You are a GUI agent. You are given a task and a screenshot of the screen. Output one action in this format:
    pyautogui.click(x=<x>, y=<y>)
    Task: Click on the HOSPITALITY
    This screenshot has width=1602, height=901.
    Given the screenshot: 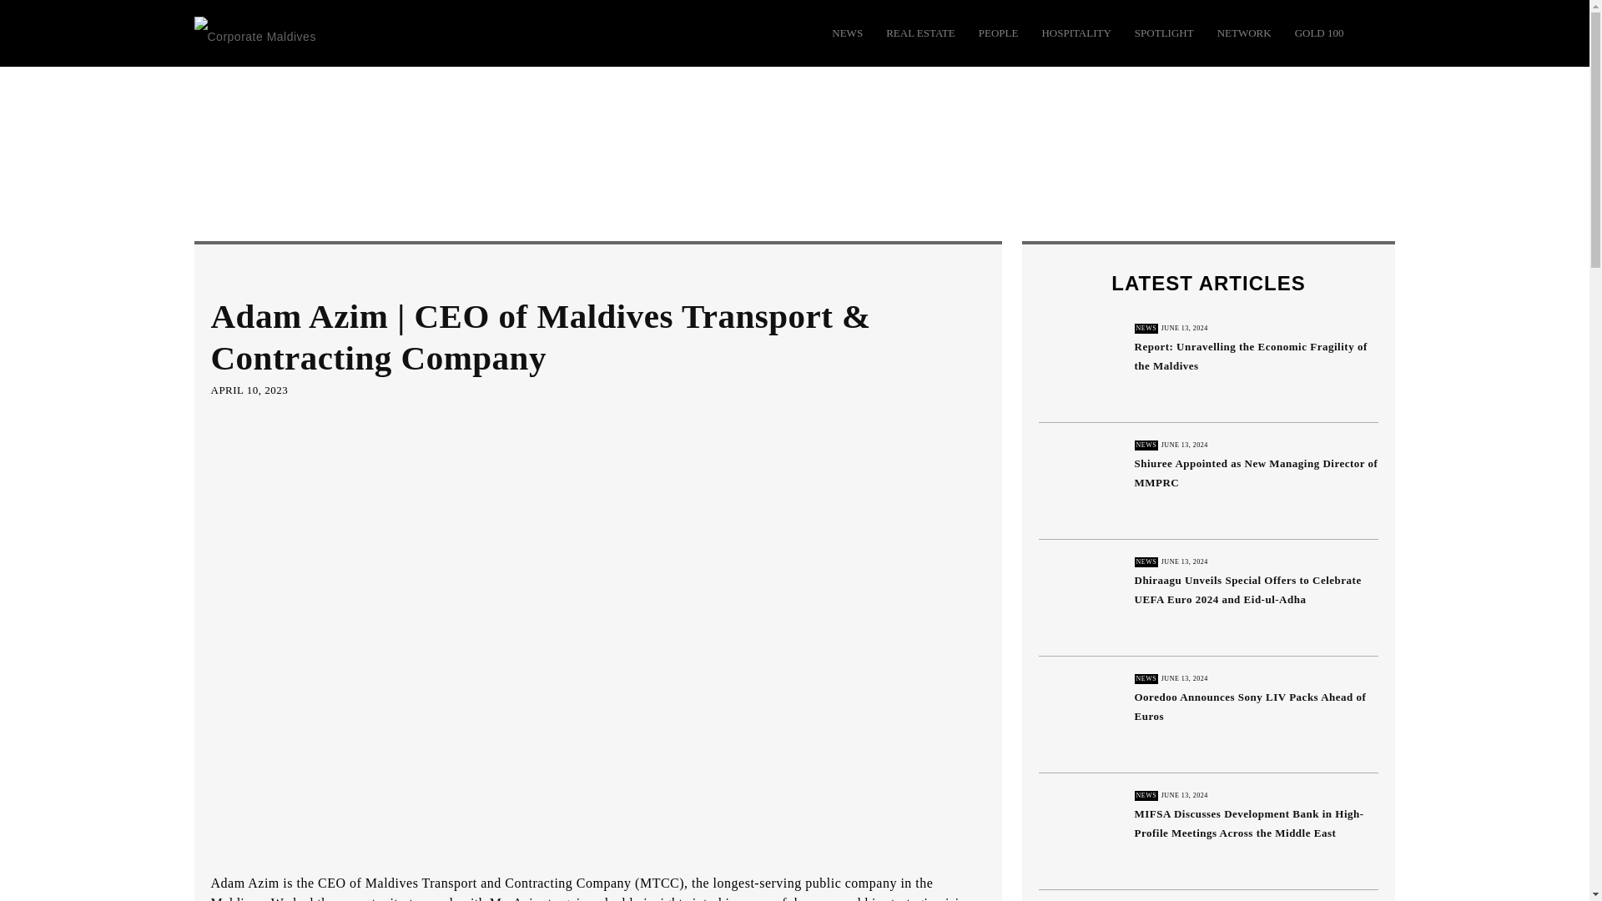 What is the action you would take?
    pyautogui.click(x=1076, y=33)
    